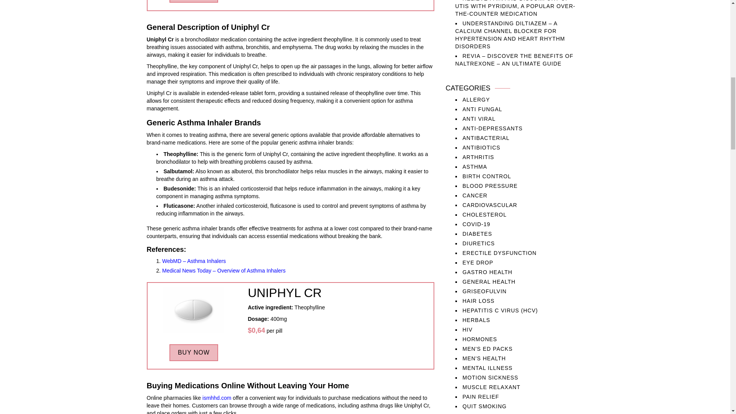 The image size is (736, 414). I want to click on BLOOD PRESSURE, so click(490, 186).